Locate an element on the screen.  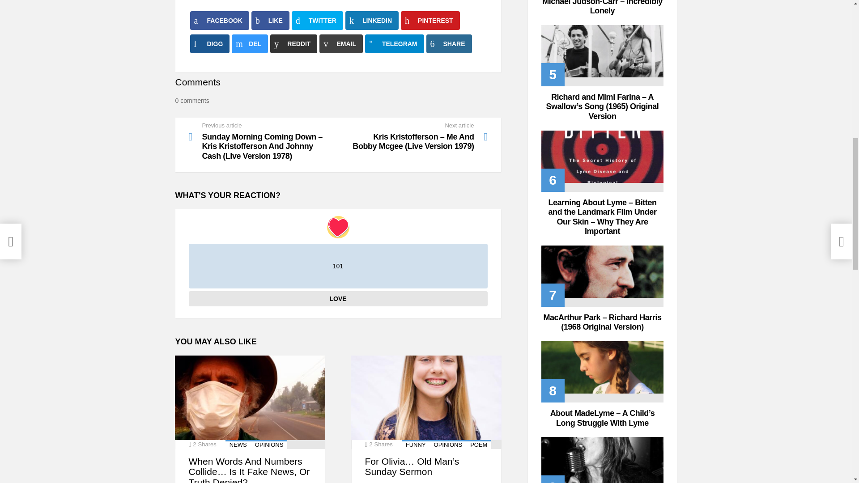
LIKE is located at coordinates (270, 20).